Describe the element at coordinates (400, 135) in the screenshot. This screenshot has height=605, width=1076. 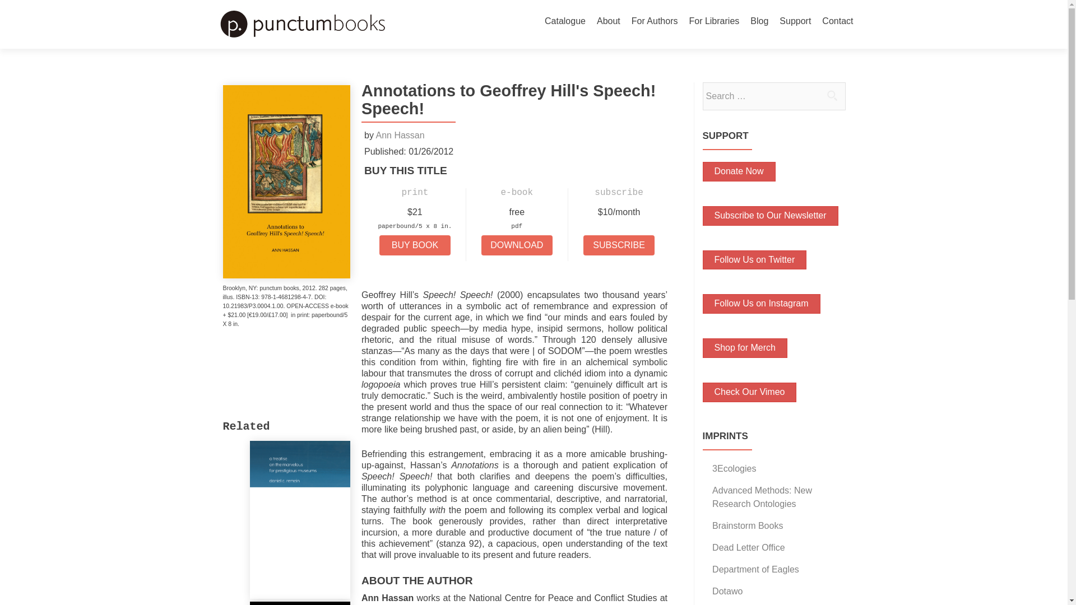
I see `Ann Hassan` at that location.